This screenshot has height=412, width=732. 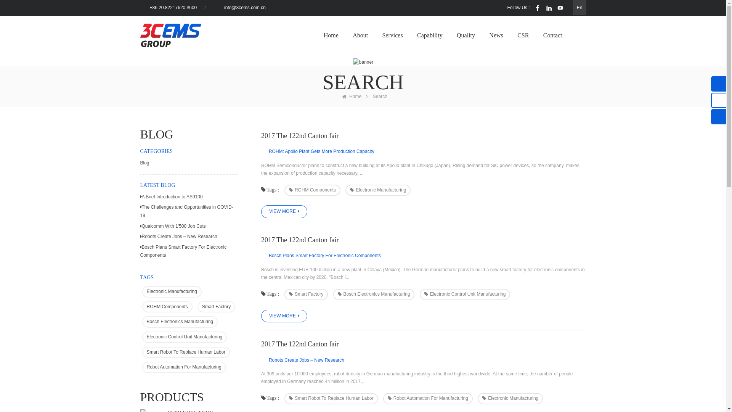 I want to click on Blog, so click(x=189, y=163).